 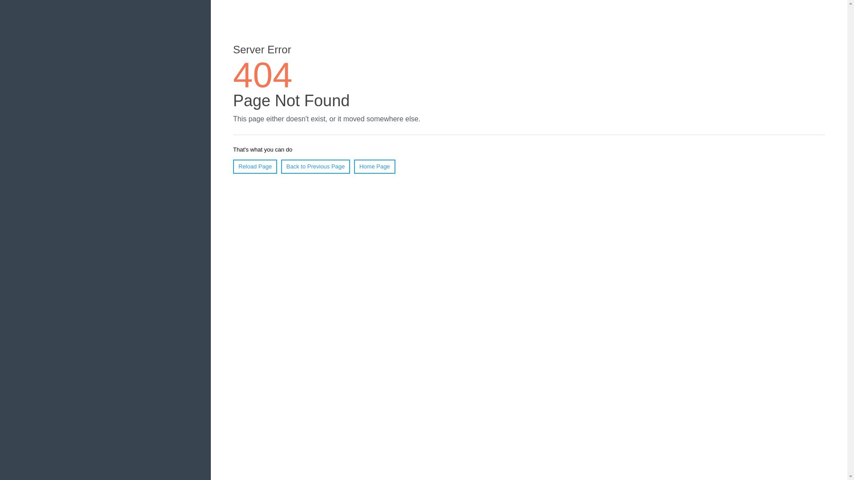 I want to click on Home Page, so click(x=375, y=167).